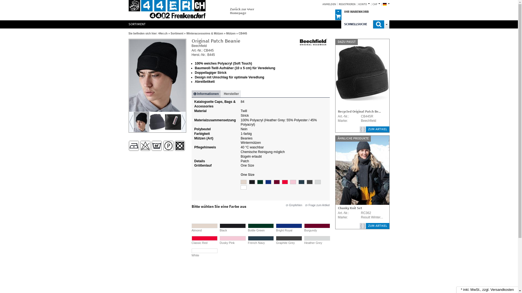 This screenshot has width=522, height=293. Describe the element at coordinates (244, 187) in the screenshot. I see `White` at that location.